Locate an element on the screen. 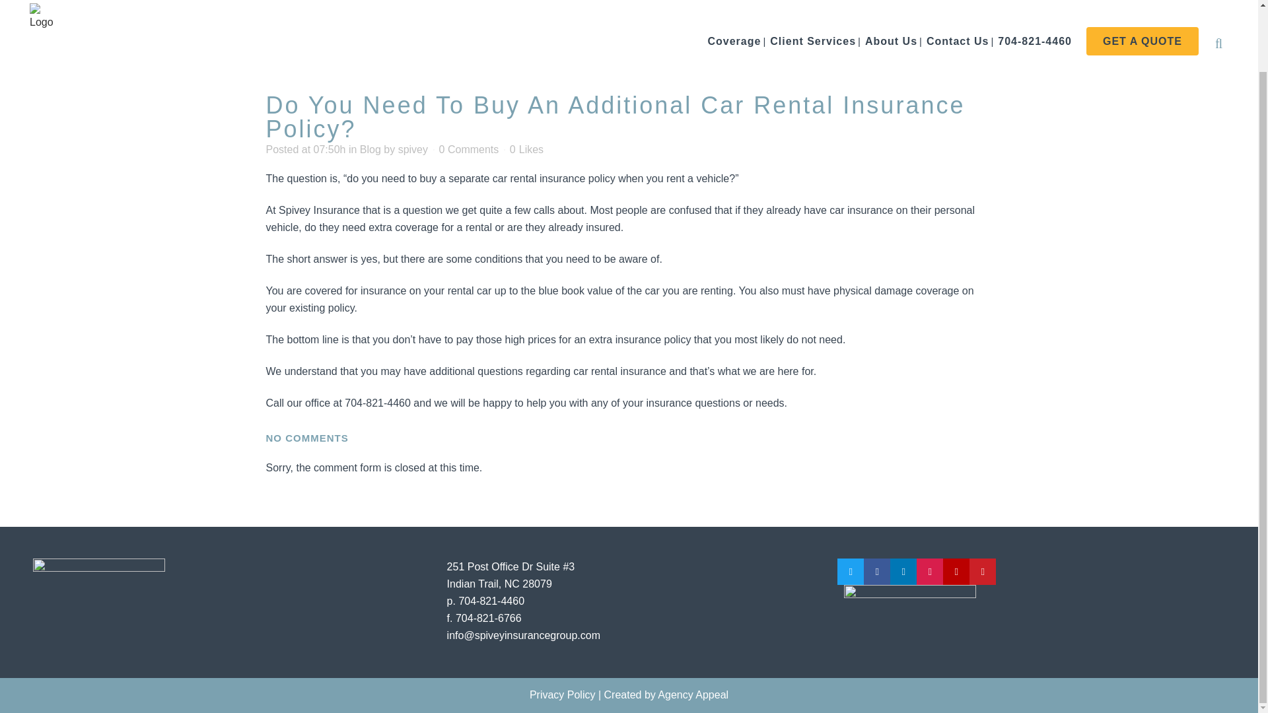 The height and width of the screenshot is (713, 1268). Like this is located at coordinates (526, 150).